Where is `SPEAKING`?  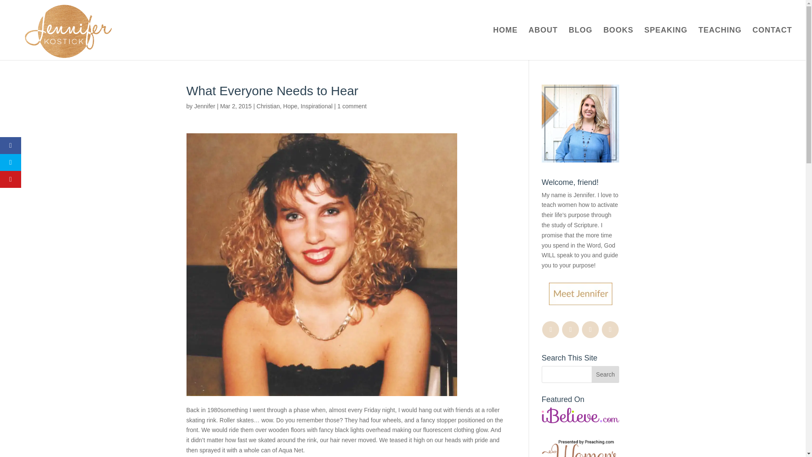 SPEAKING is located at coordinates (666, 43).